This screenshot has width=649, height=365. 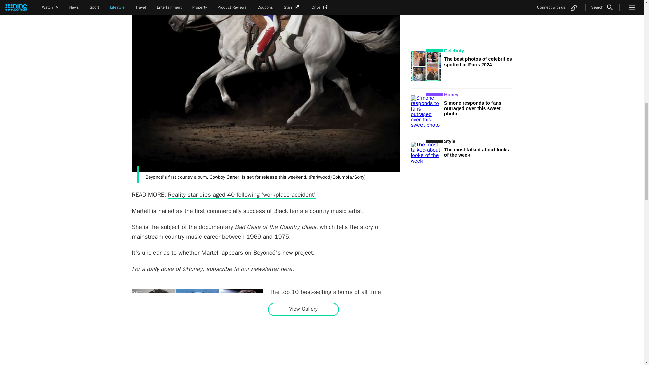 I want to click on View Gallery, so click(x=303, y=309).